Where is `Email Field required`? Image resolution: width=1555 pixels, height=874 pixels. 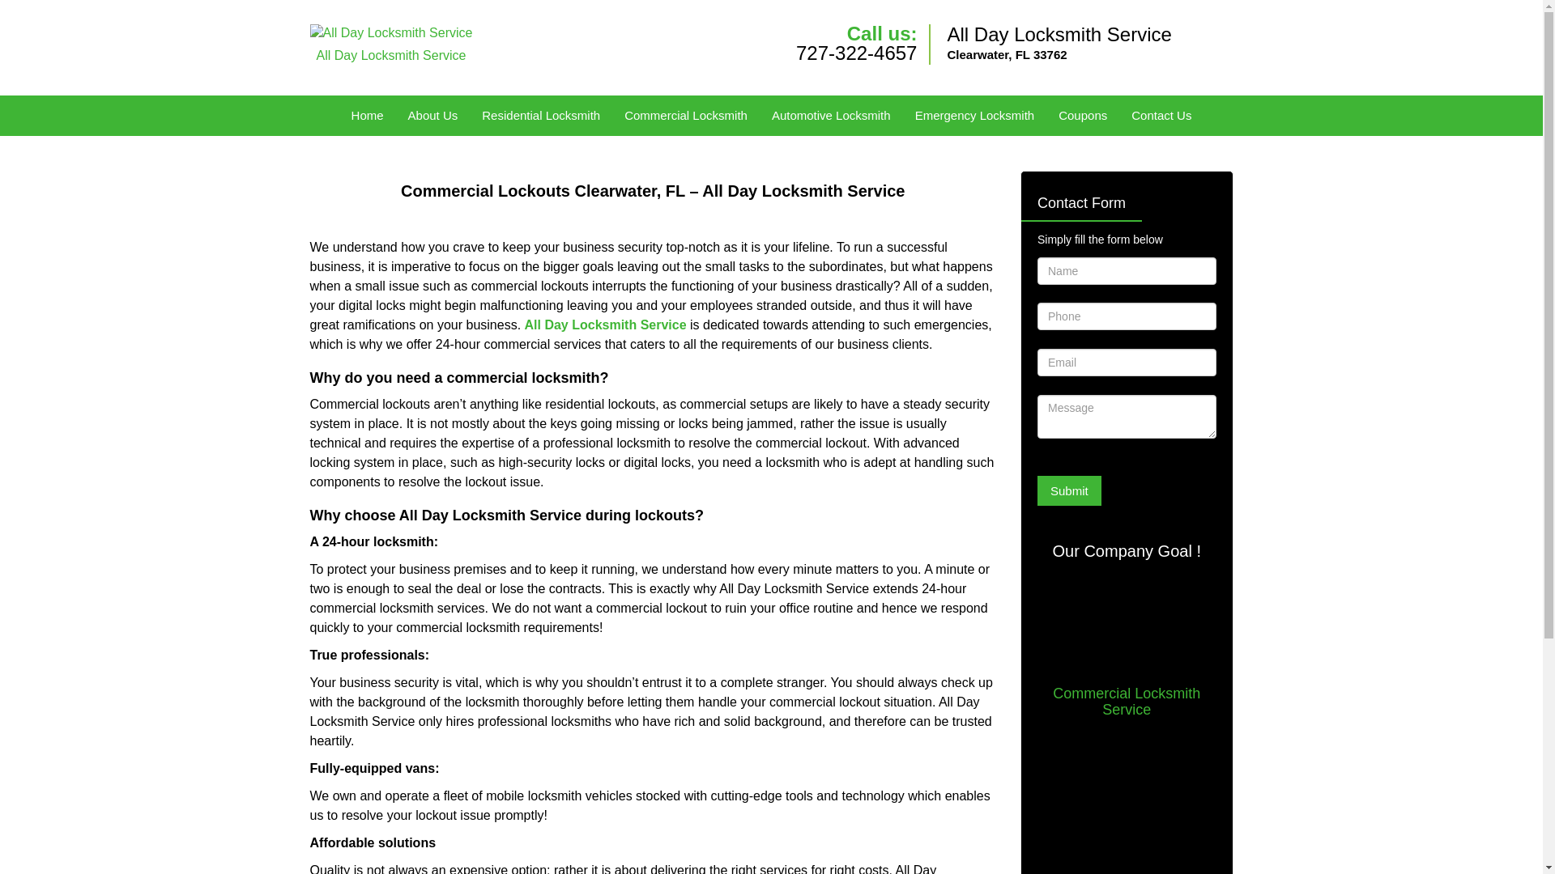 Email Field required is located at coordinates (1126, 363).